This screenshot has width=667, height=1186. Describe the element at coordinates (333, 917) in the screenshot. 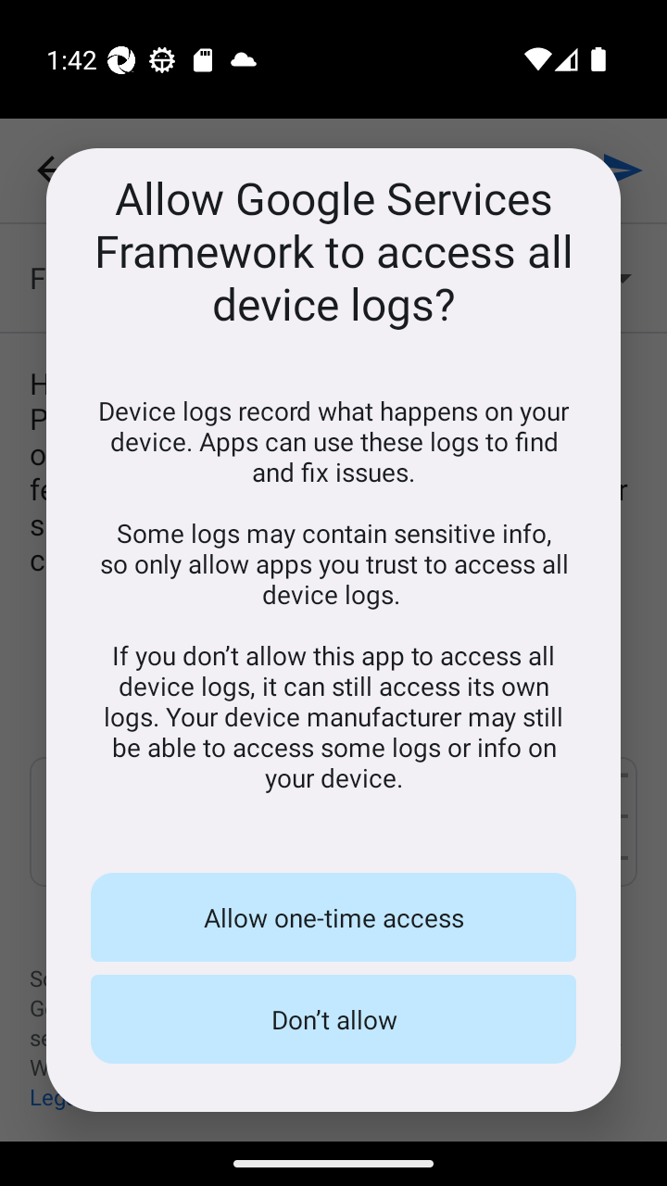

I see `Allow one-time access` at that location.